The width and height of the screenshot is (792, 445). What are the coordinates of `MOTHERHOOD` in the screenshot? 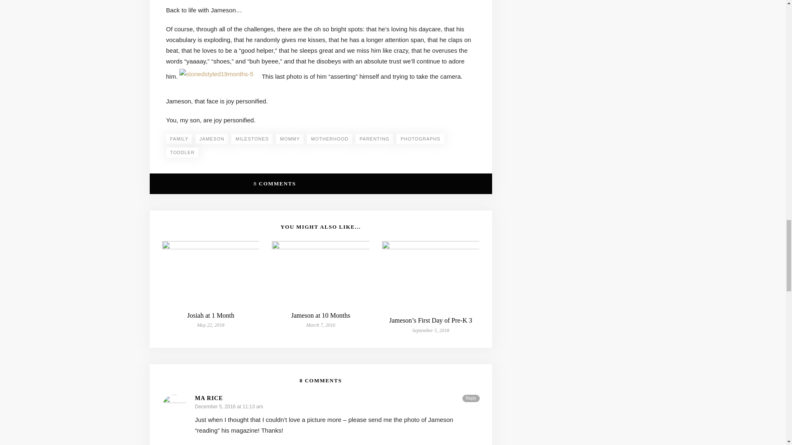 It's located at (330, 138).